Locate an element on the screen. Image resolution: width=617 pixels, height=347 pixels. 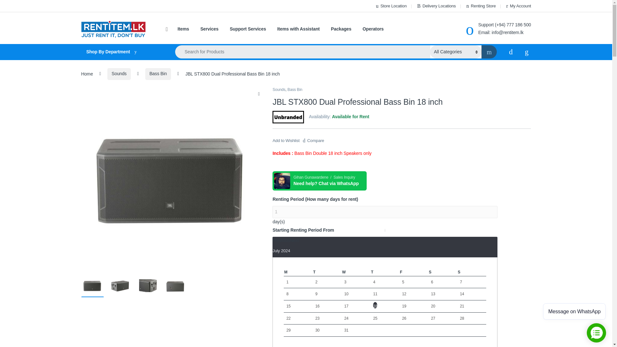
 Store Location is located at coordinates (390, 6).